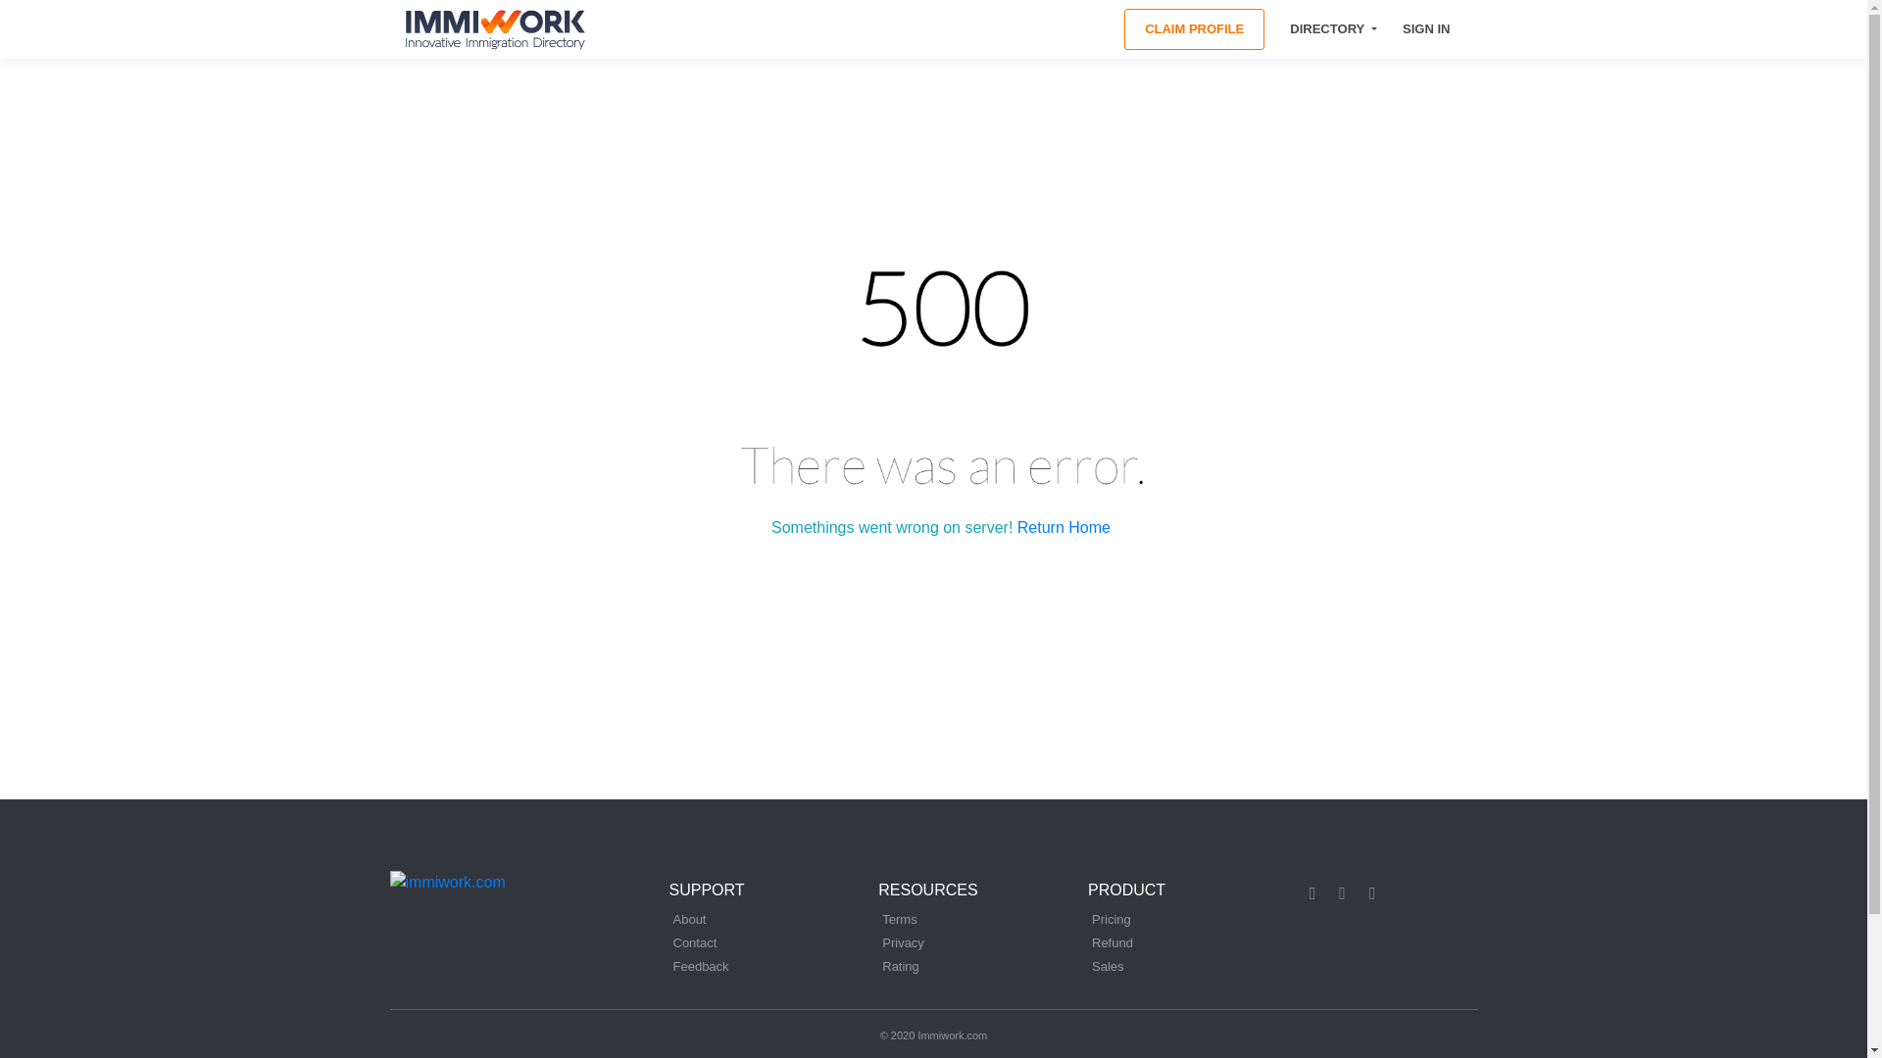 The image size is (1882, 1058). What do you see at coordinates (901, 966) in the screenshot?
I see `Rating` at bounding box center [901, 966].